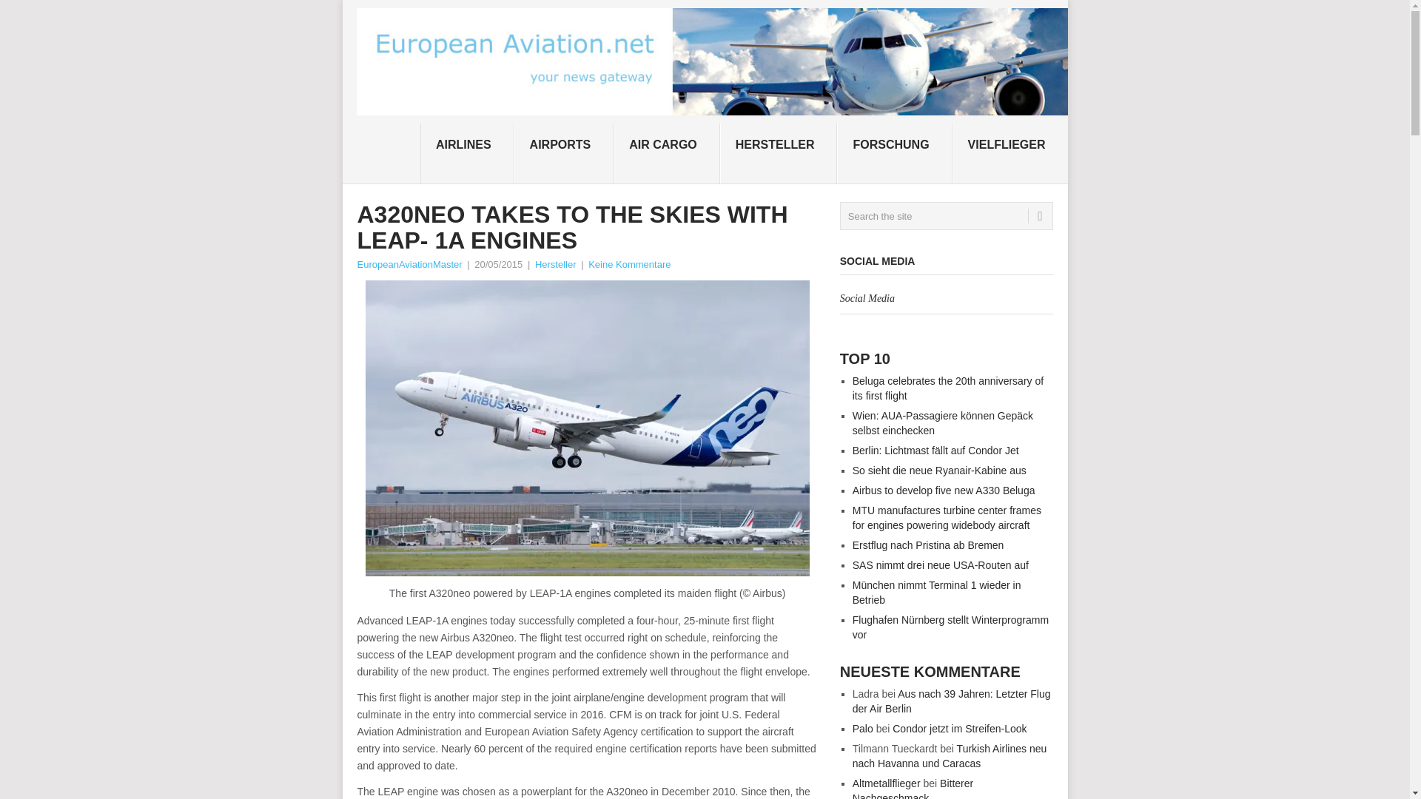 Image resolution: width=1421 pixels, height=799 pixels. What do you see at coordinates (941, 565) in the screenshot?
I see `SAS nimmt drei neue USA-Routen auf` at bounding box center [941, 565].